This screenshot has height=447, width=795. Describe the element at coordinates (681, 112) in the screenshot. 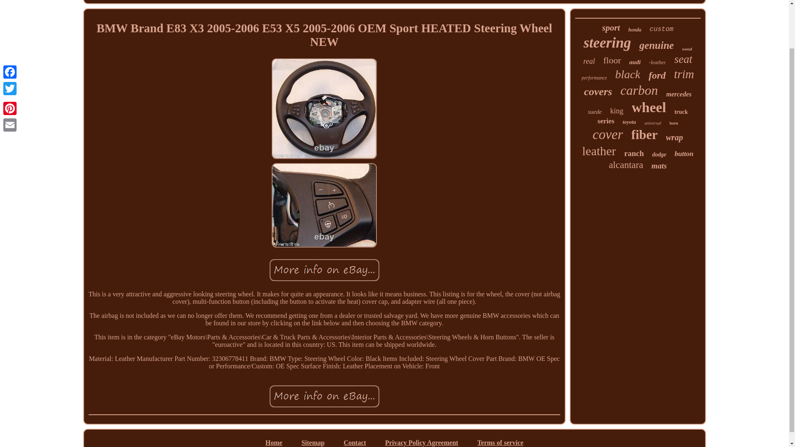

I see `truck` at that location.